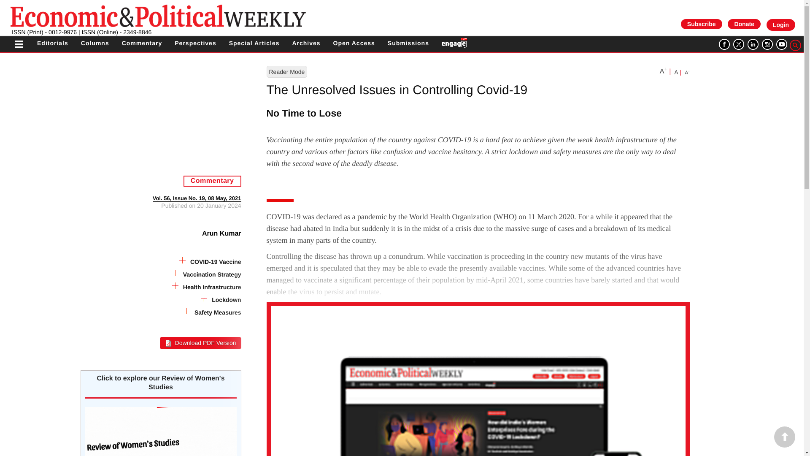 Image resolution: width=810 pixels, height=456 pixels. Describe the element at coordinates (195, 43) in the screenshot. I see `Perspectives` at that location.